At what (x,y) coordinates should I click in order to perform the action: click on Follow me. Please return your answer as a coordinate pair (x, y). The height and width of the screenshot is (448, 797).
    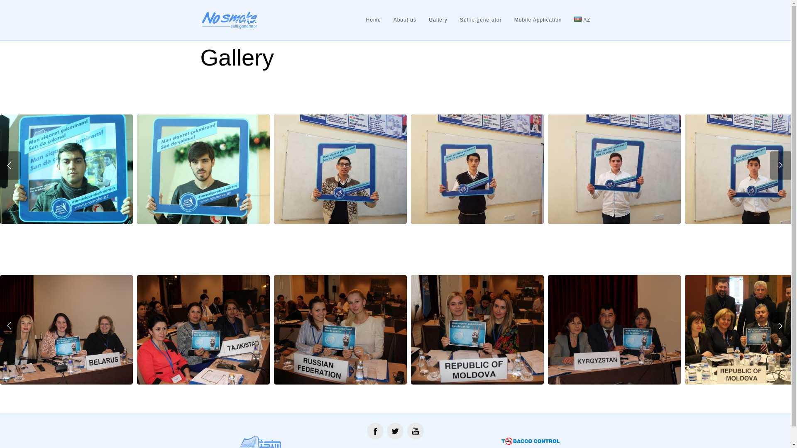
    Looking at the image, I should click on (395, 431).